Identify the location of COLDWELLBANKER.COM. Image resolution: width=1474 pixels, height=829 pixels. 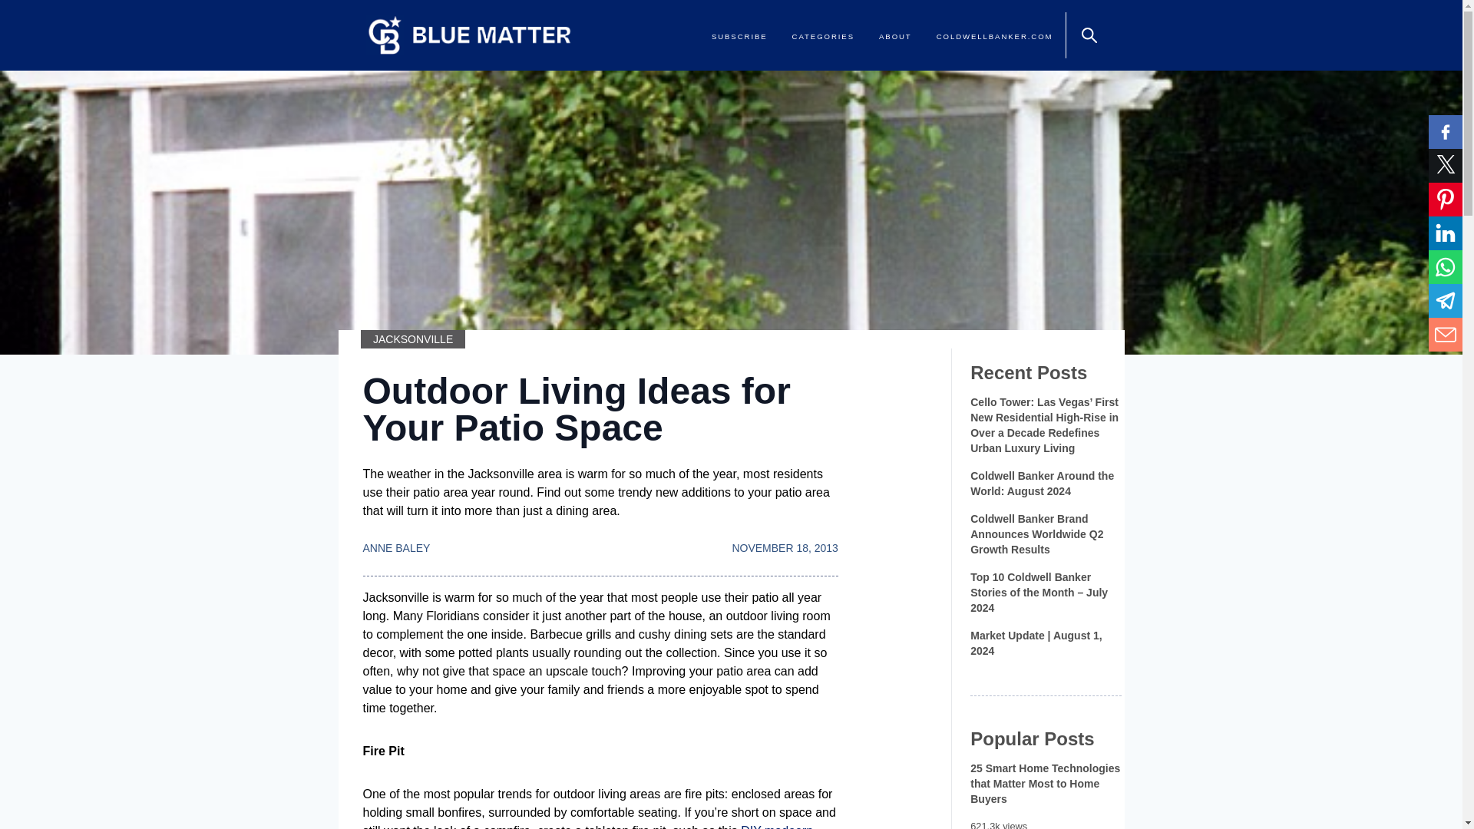
(995, 36).